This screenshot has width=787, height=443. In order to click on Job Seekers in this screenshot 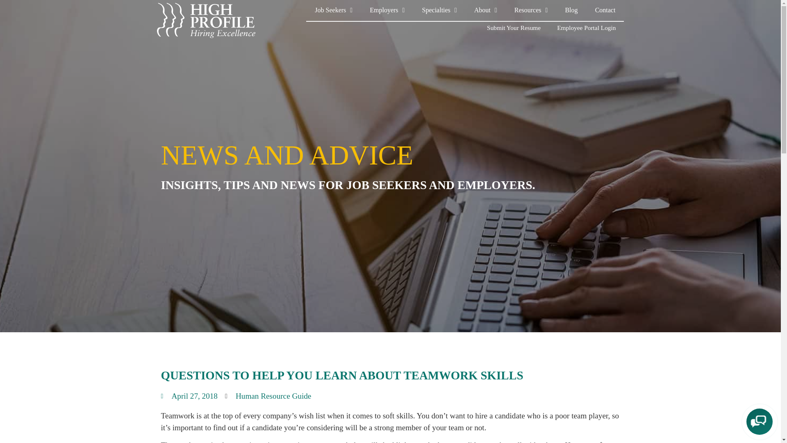, I will do `click(334, 10)`.